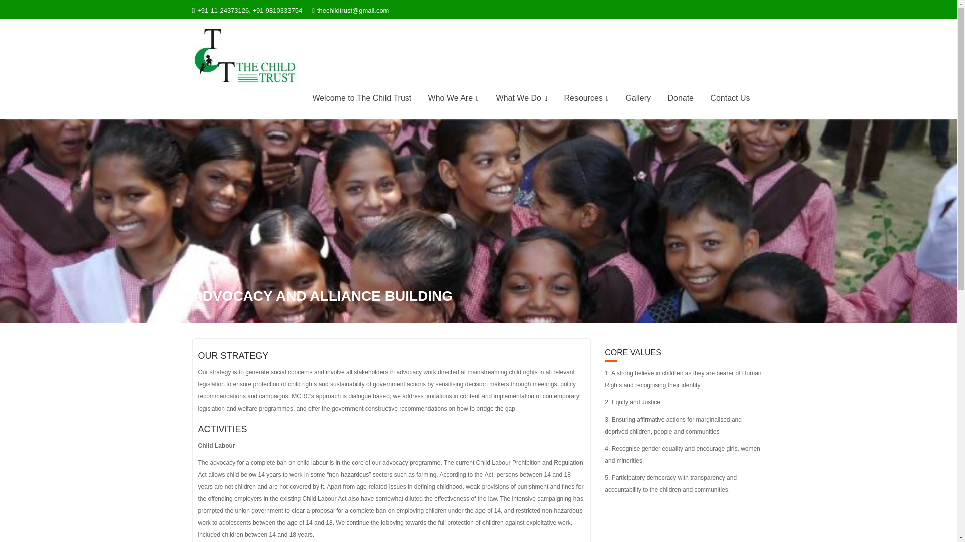 The image size is (965, 542). What do you see at coordinates (586, 98) in the screenshot?
I see `Resources` at bounding box center [586, 98].